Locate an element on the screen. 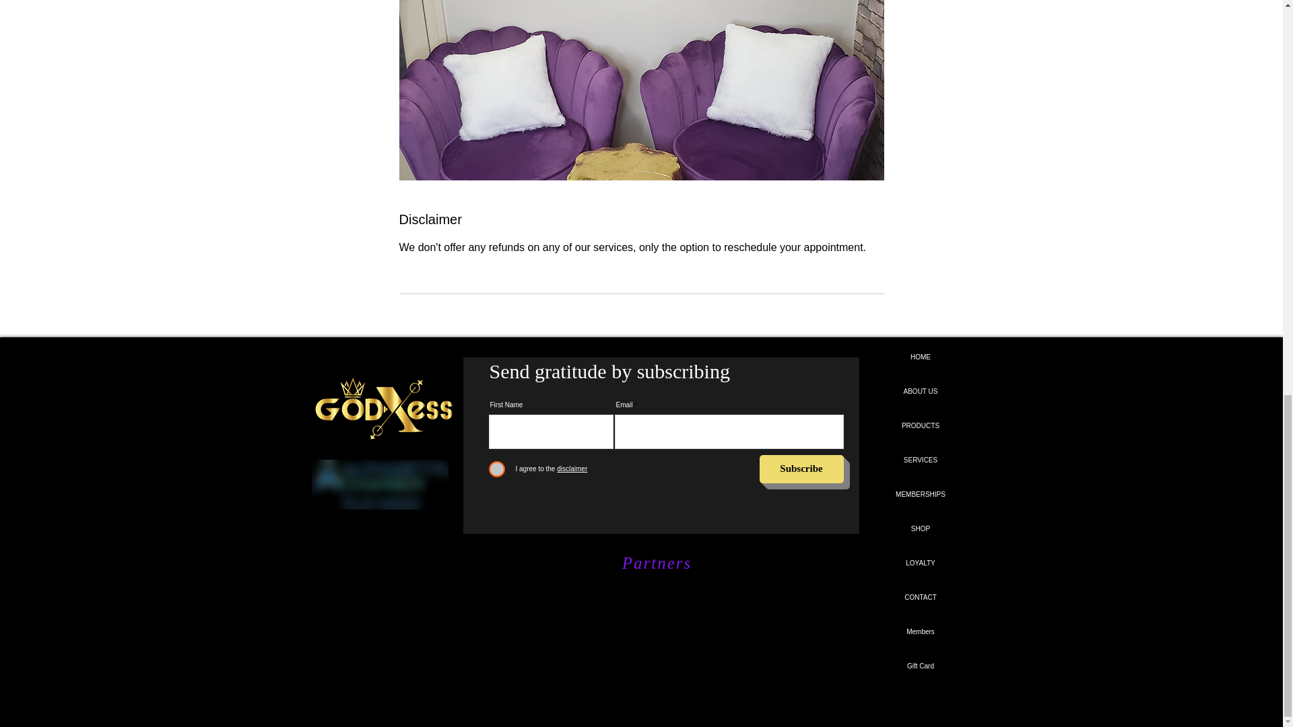 The width and height of the screenshot is (1293, 727). Members is located at coordinates (920, 631).